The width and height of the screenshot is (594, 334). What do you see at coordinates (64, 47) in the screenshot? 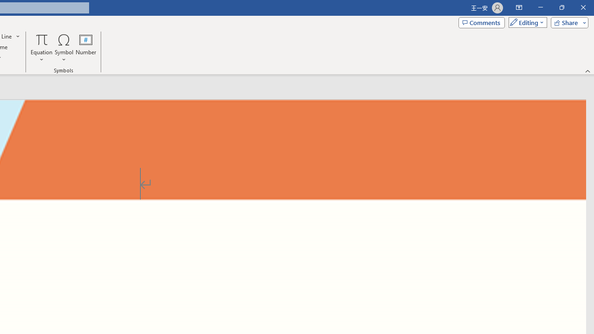
I see `Symbol` at bounding box center [64, 47].